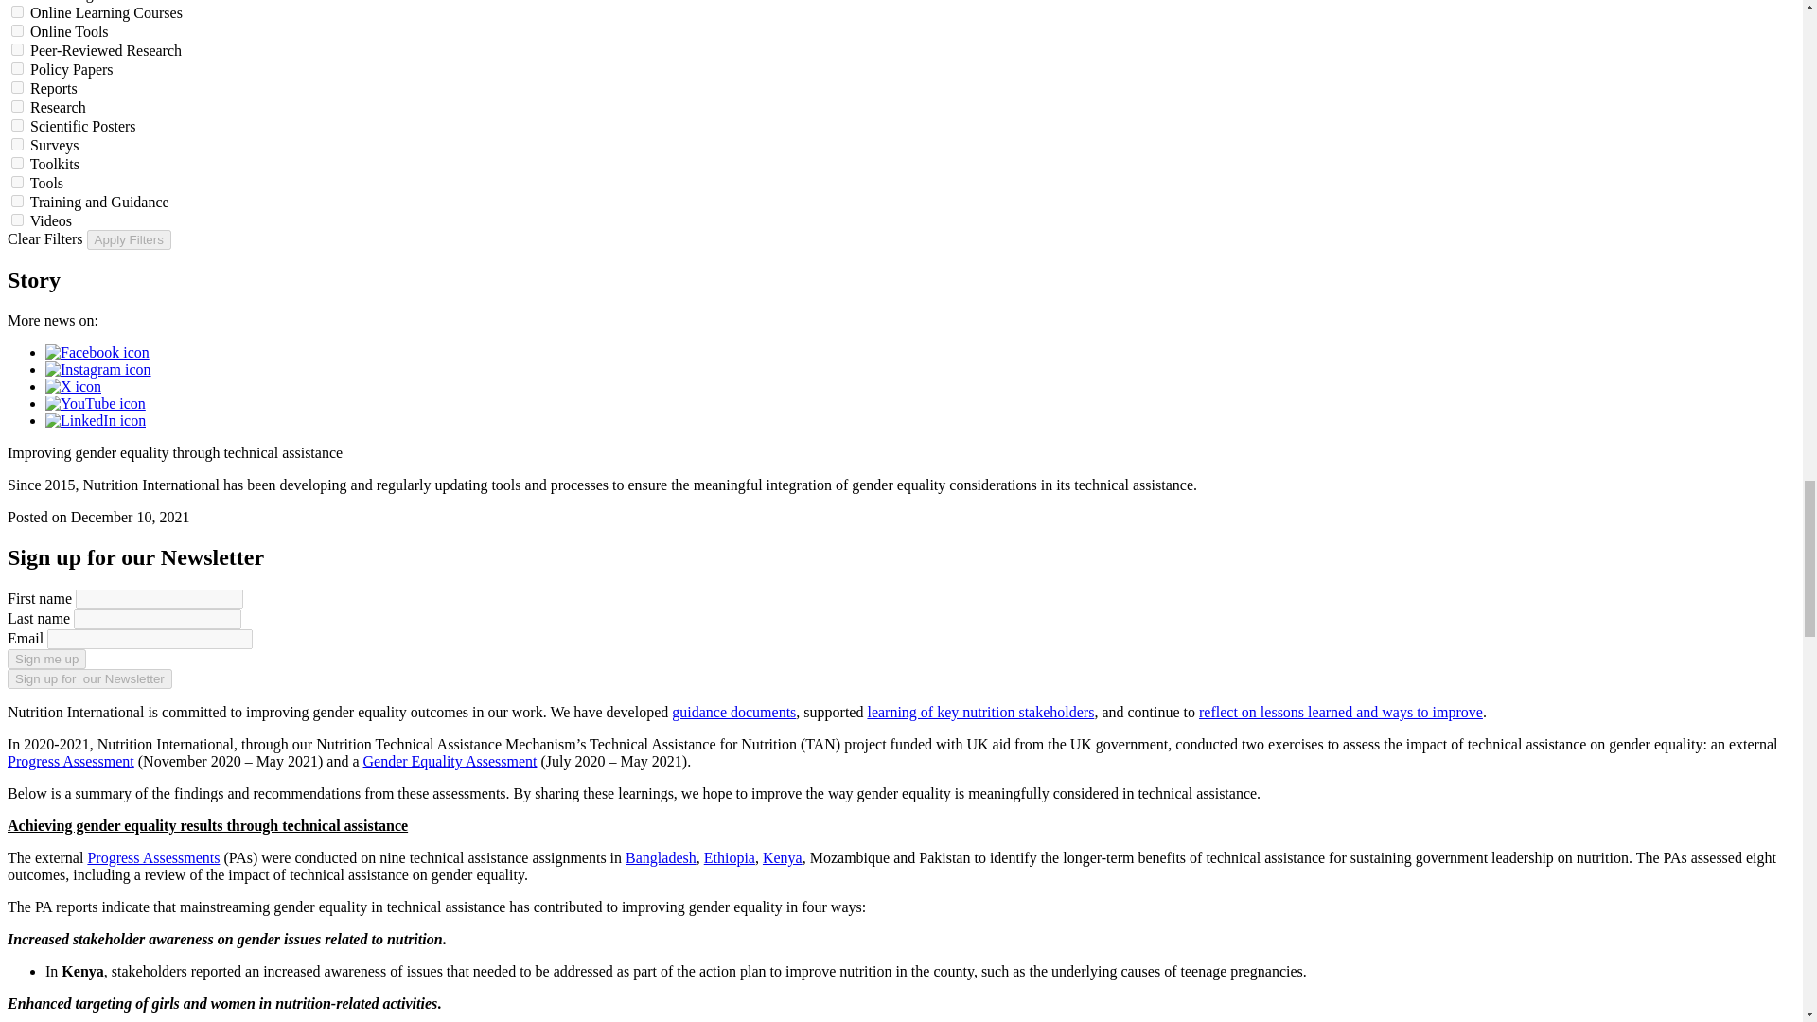  I want to click on Sign me up, so click(45, 659).